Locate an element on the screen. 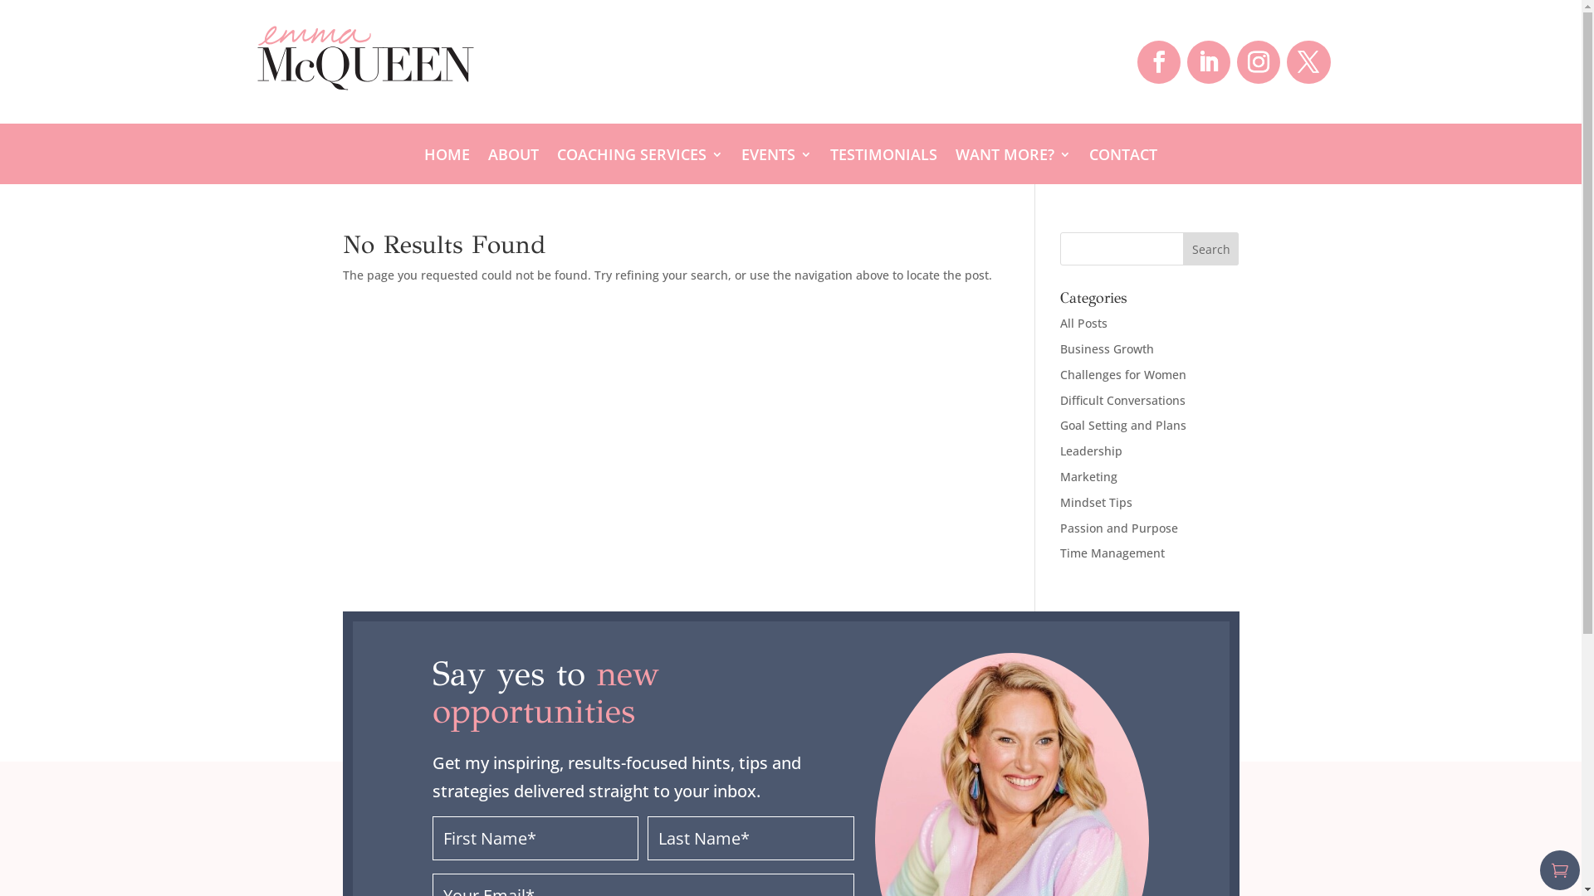  logo is located at coordinates (365, 58).